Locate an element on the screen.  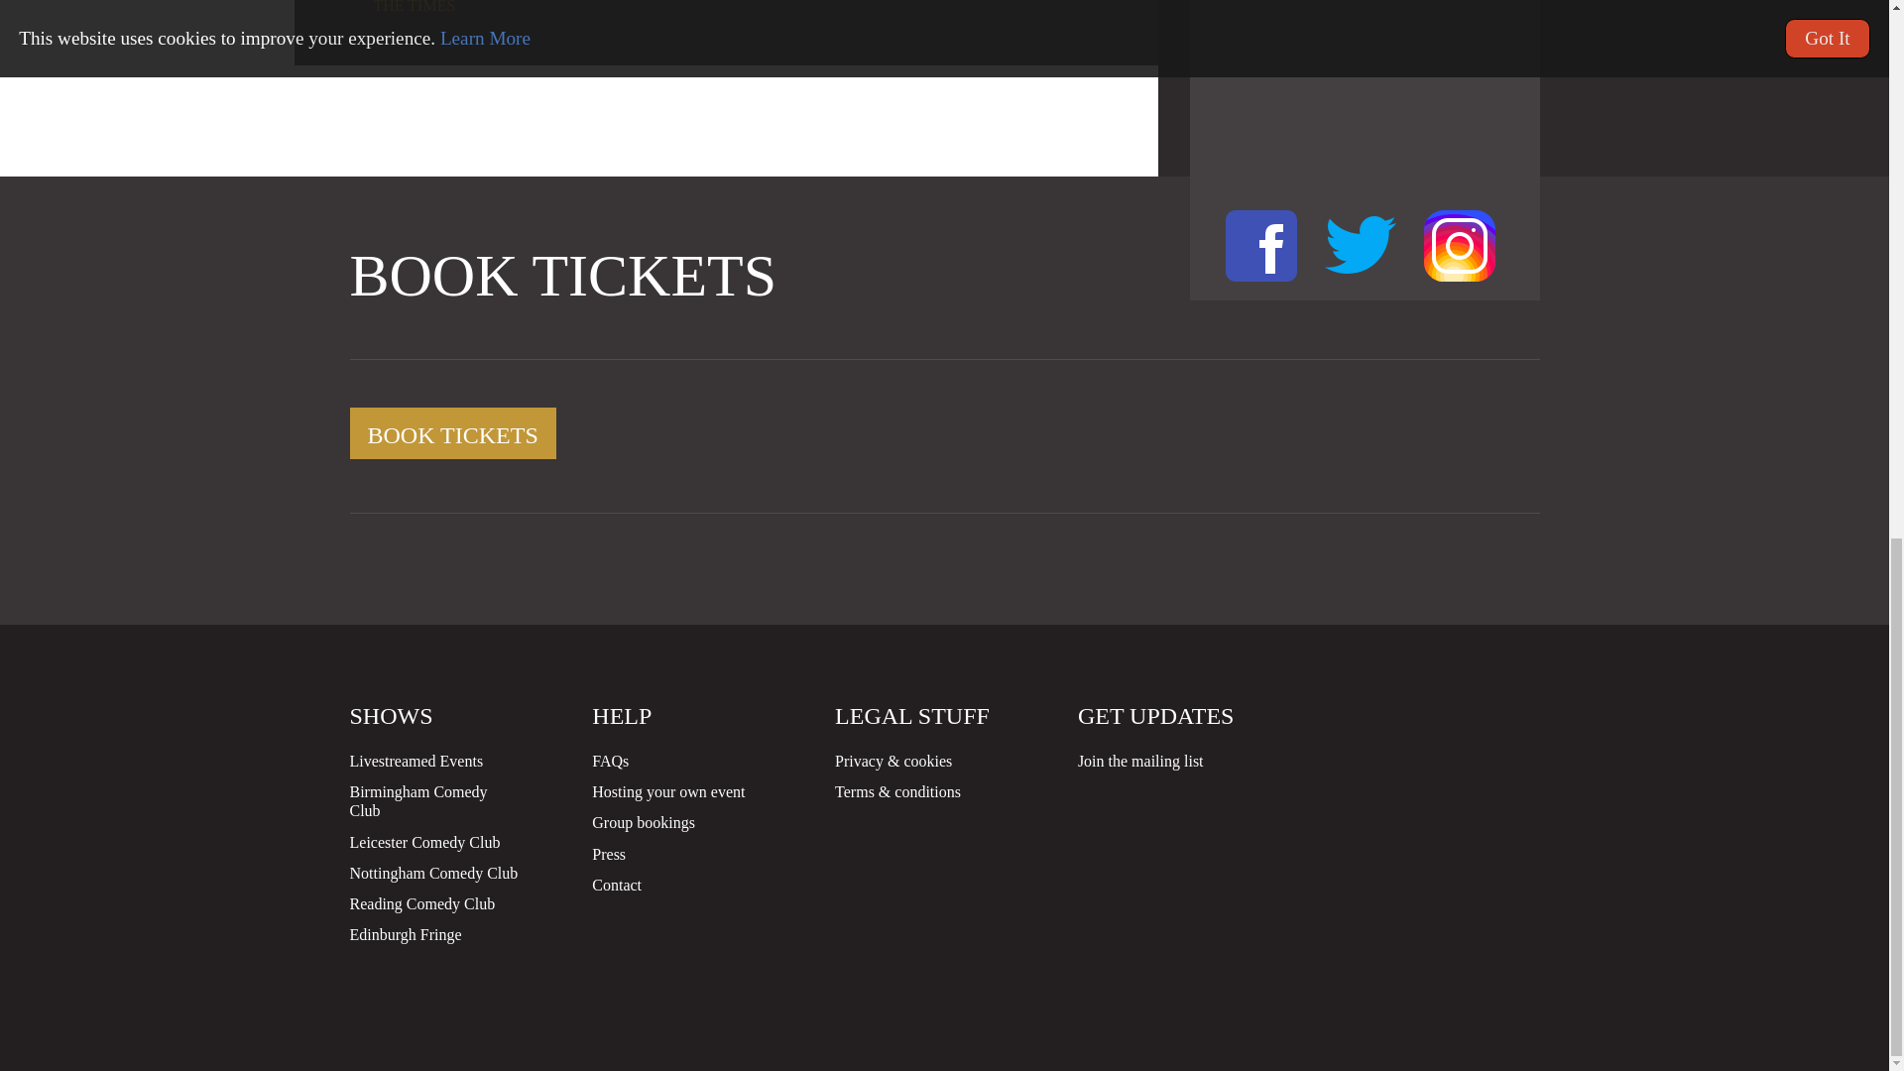
Livestreamed Events is located at coordinates (416, 762).